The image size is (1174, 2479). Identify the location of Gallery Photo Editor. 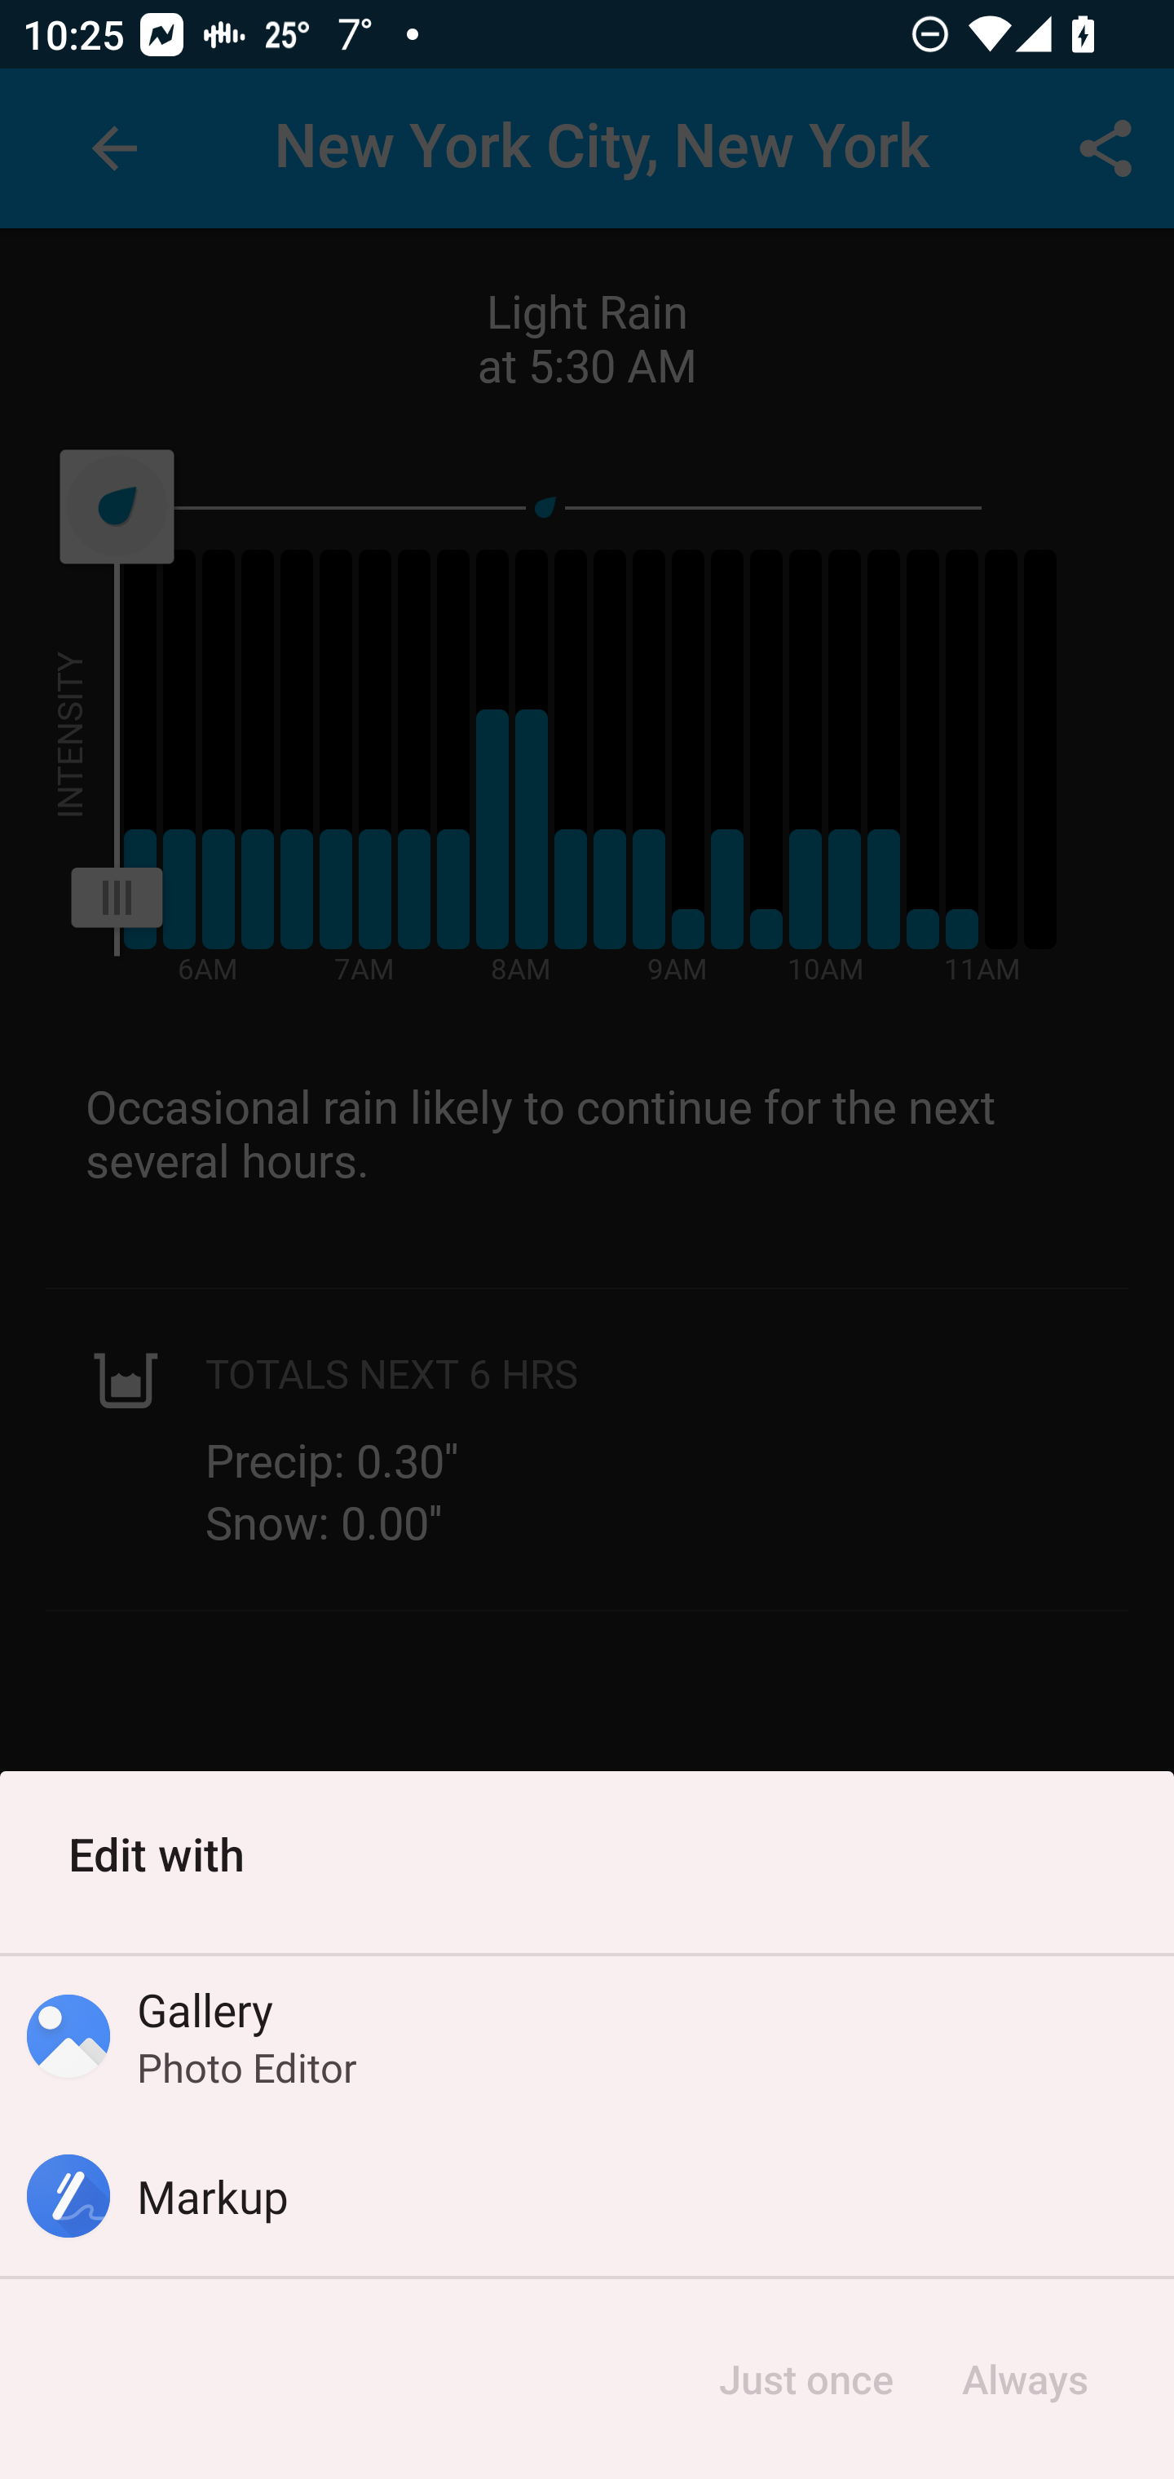
(587, 2036).